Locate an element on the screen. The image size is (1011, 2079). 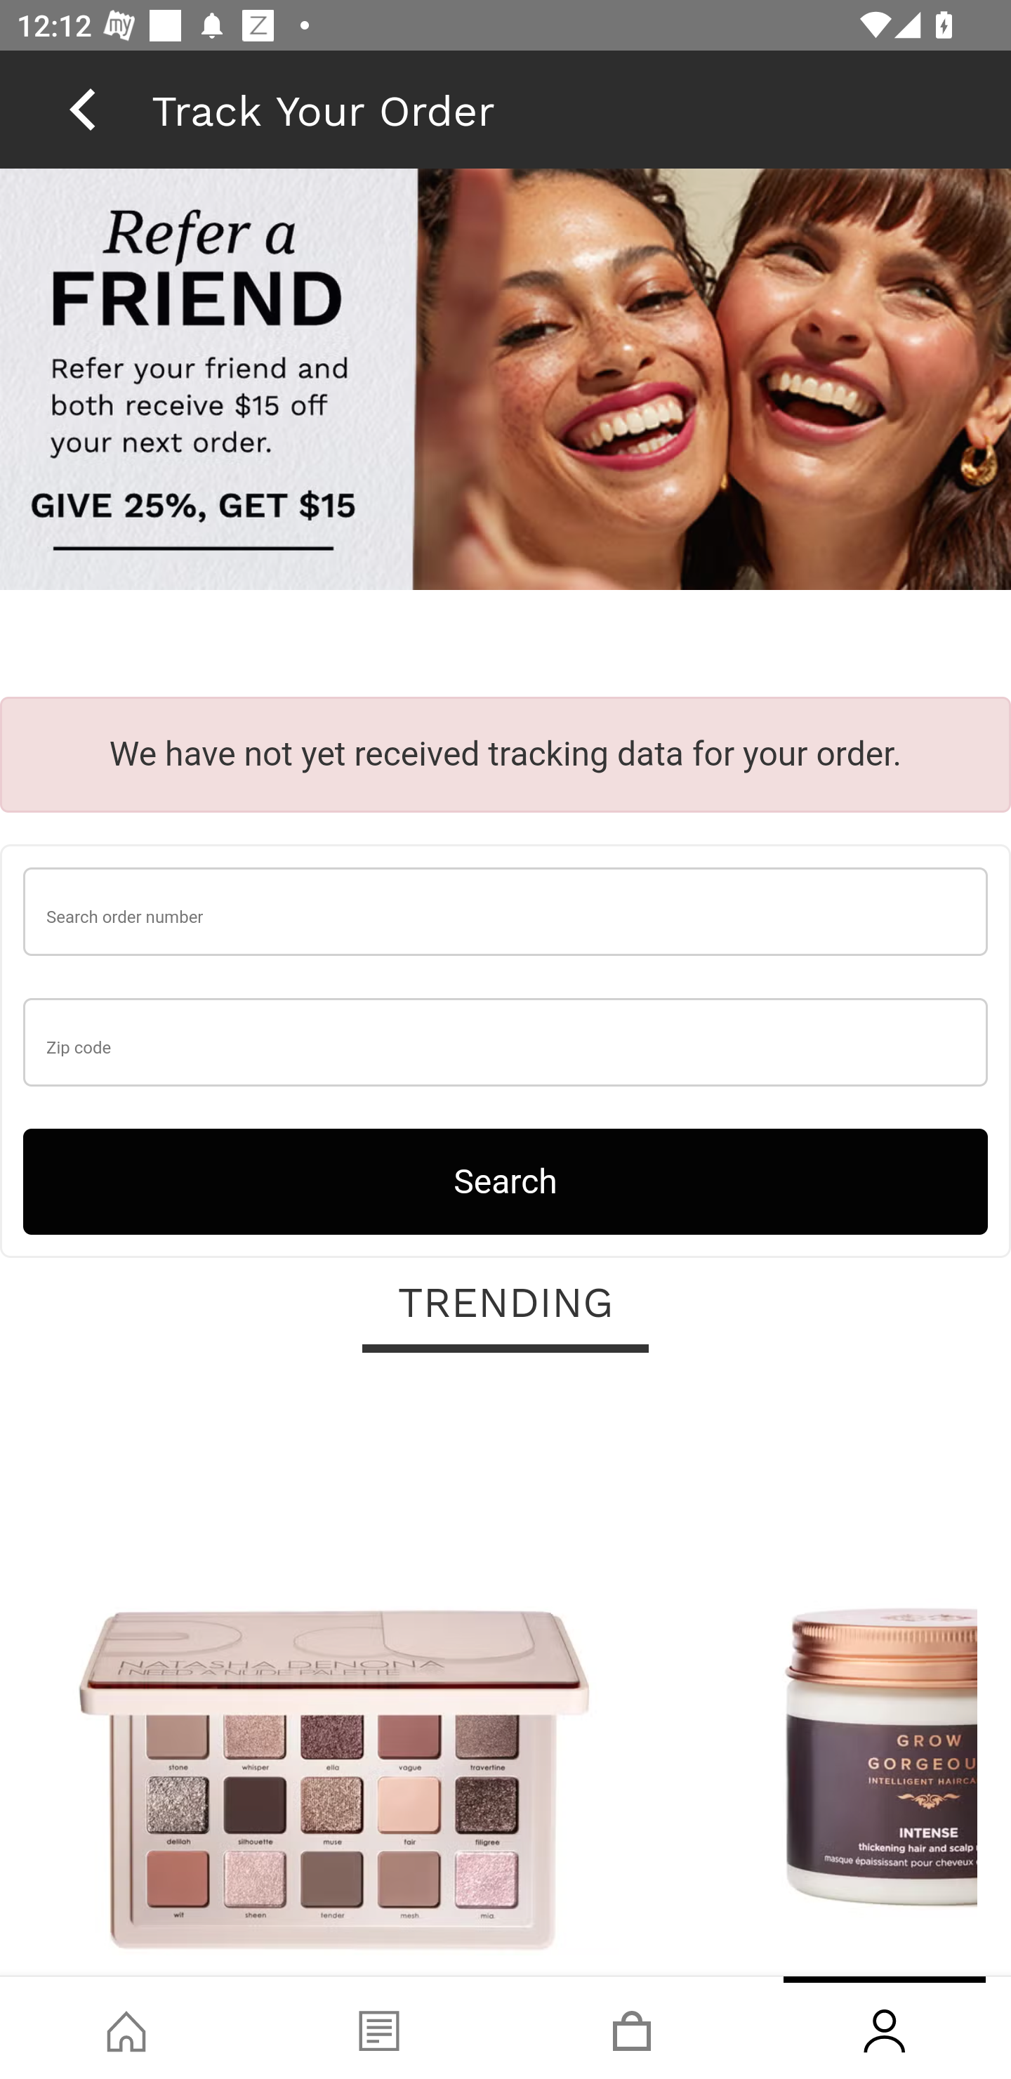
Basket, tab, 3 of 4 is located at coordinates (632, 2028).